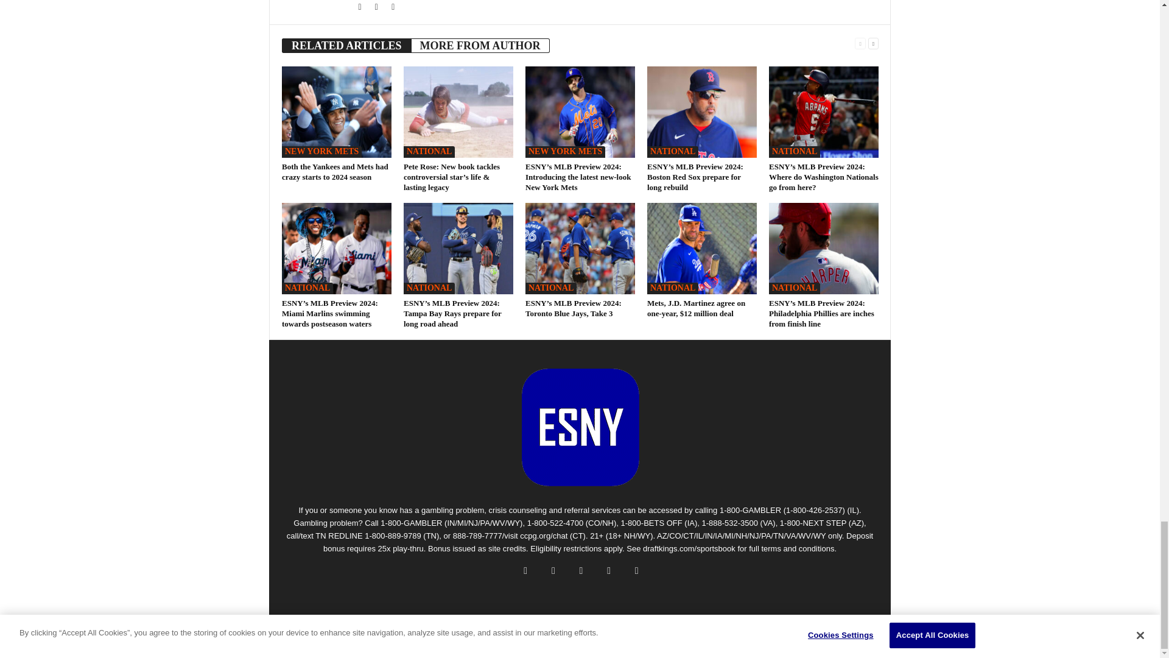 This screenshot has height=658, width=1169. What do you see at coordinates (393, 7) in the screenshot?
I see `Linkedin` at bounding box center [393, 7].